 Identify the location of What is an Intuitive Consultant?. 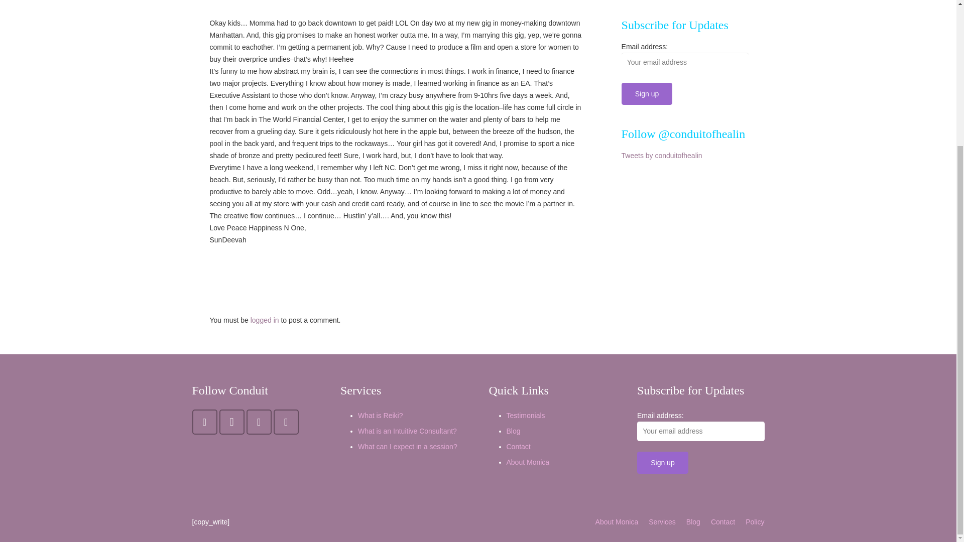
(407, 431).